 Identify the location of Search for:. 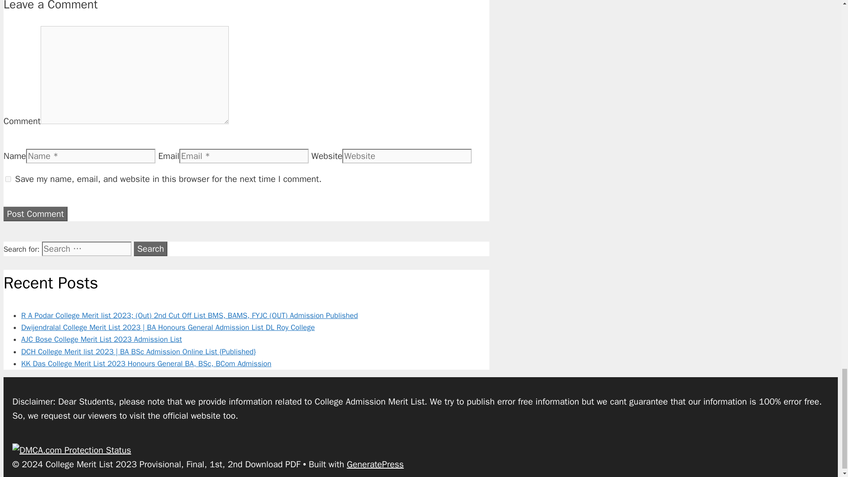
(87, 248).